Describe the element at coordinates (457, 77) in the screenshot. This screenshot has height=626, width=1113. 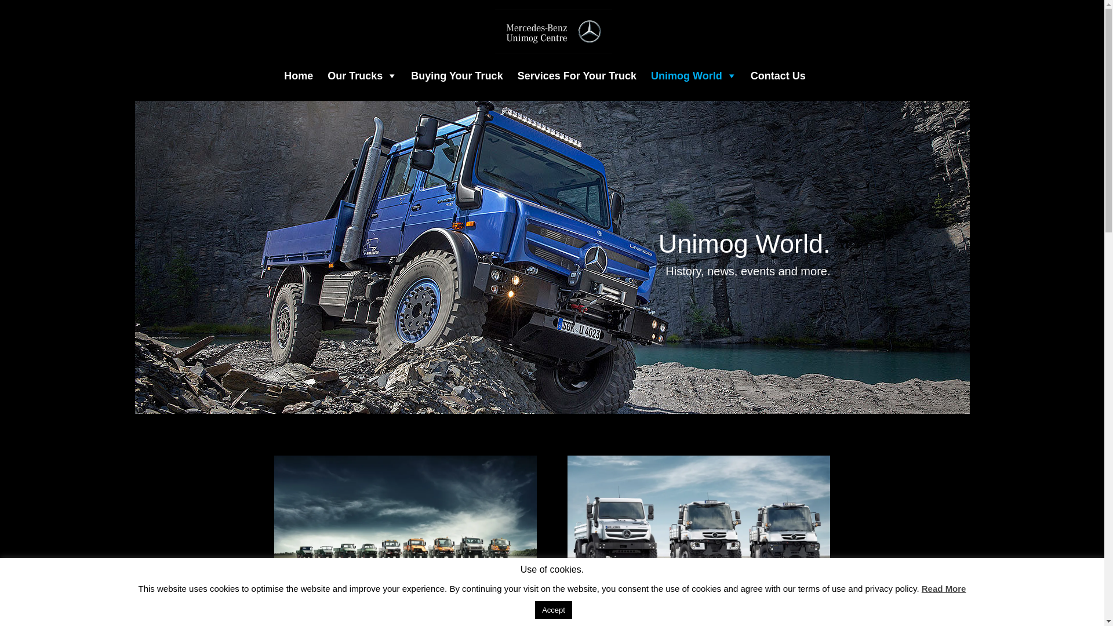
I see `Buying Your Truck` at that location.